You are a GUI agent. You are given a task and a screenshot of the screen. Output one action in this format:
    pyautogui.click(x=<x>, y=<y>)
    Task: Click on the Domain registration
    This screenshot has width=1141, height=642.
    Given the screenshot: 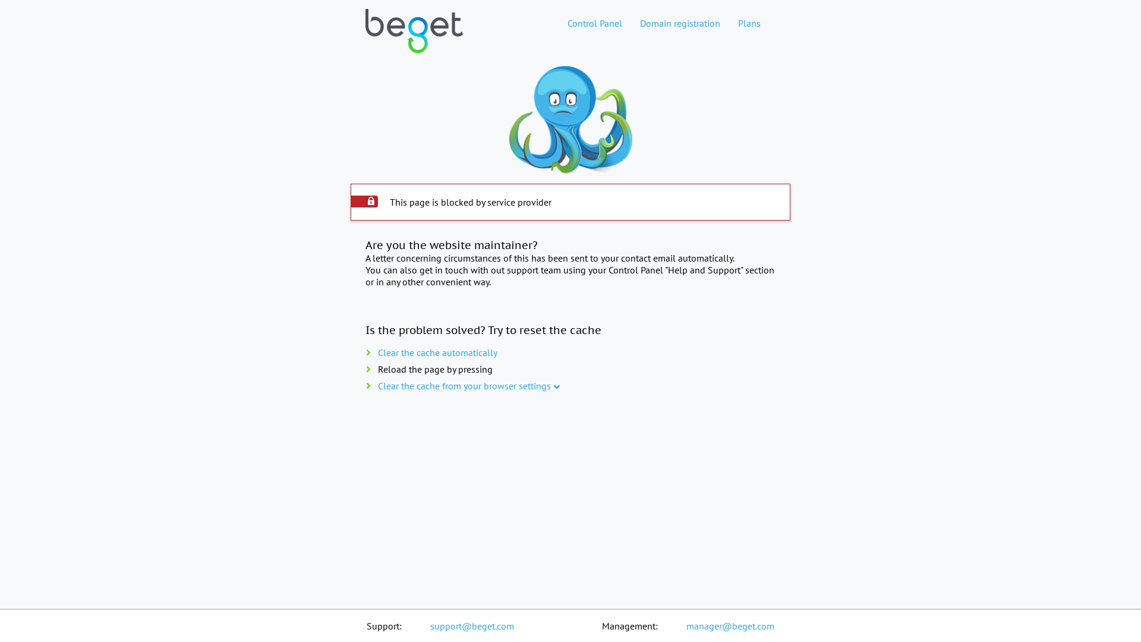 What is the action you would take?
    pyautogui.click(x=680, y=23)
    